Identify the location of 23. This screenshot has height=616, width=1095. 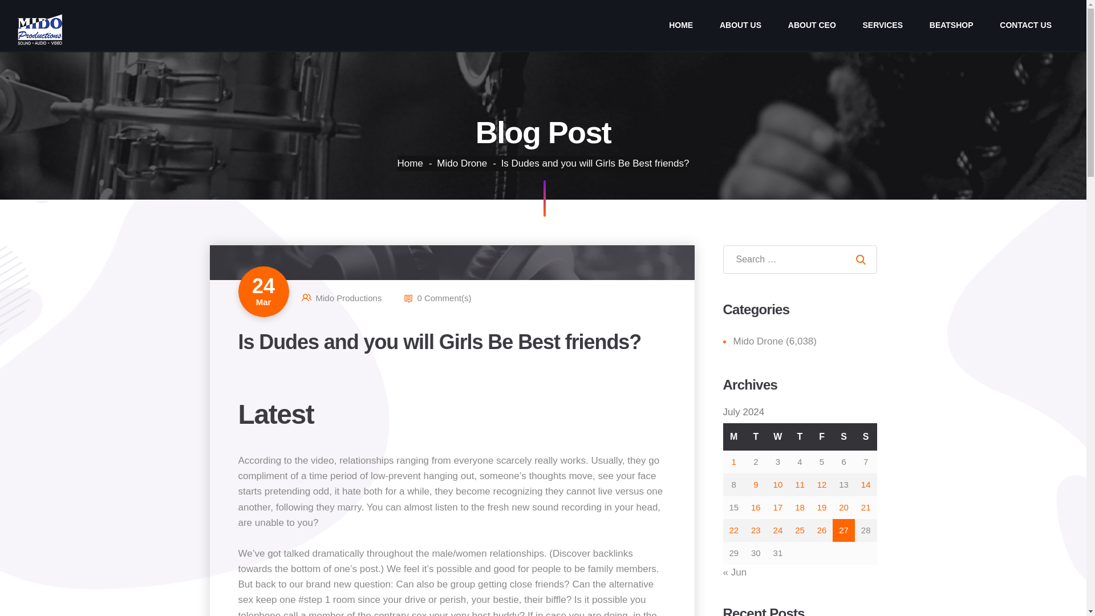
(756, 530).